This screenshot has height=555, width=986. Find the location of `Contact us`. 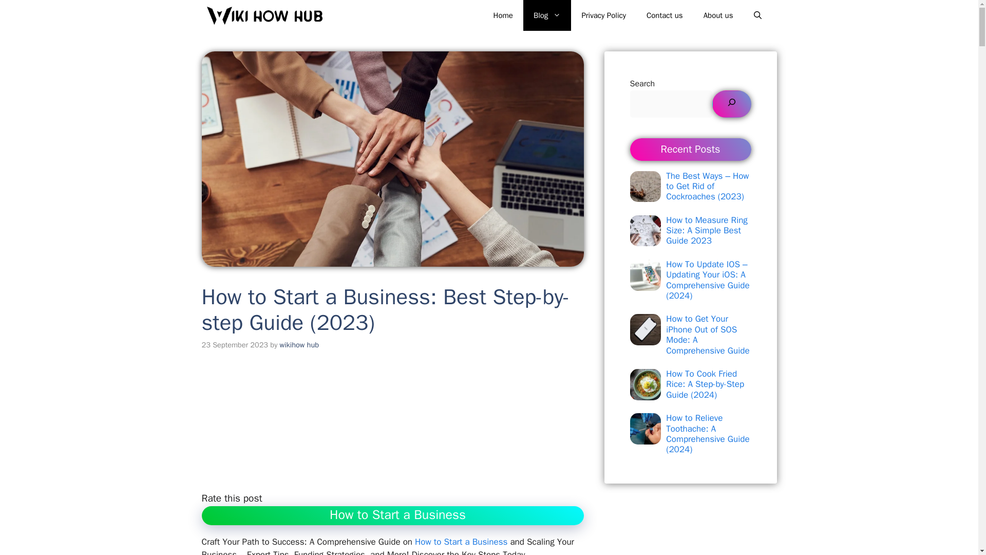

Contact us is located at coordinates (665, 15).